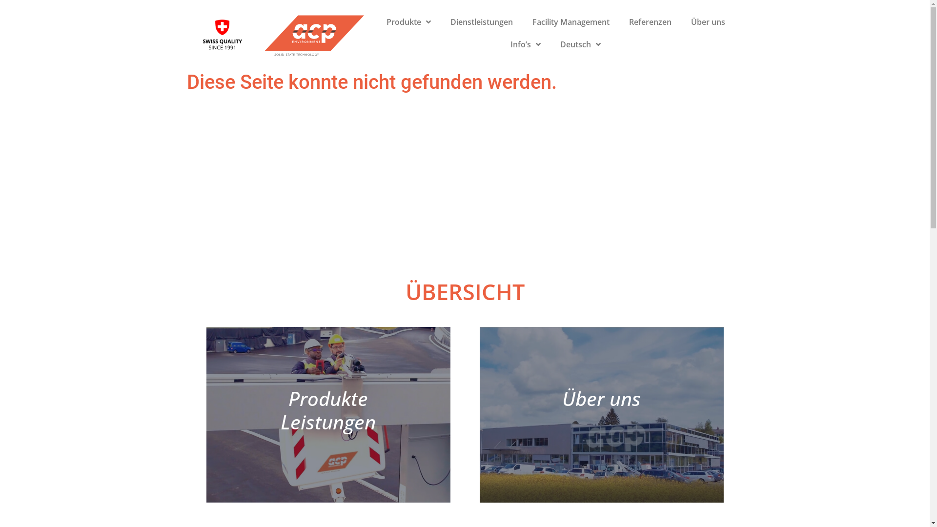 This screenshot has height=527, width=937. Describe the element at coordinates (482, 22) in the screenshot. I see `Dienstleistungen` at that location.